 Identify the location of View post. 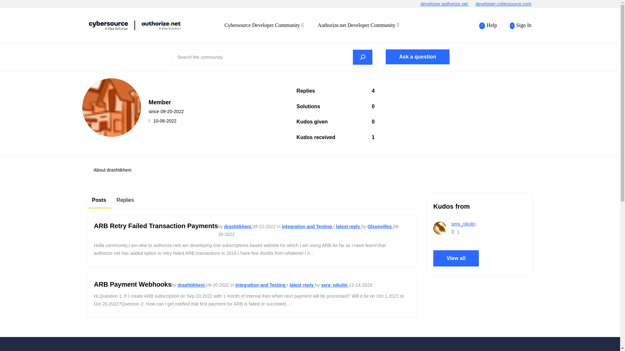
(348, 227).